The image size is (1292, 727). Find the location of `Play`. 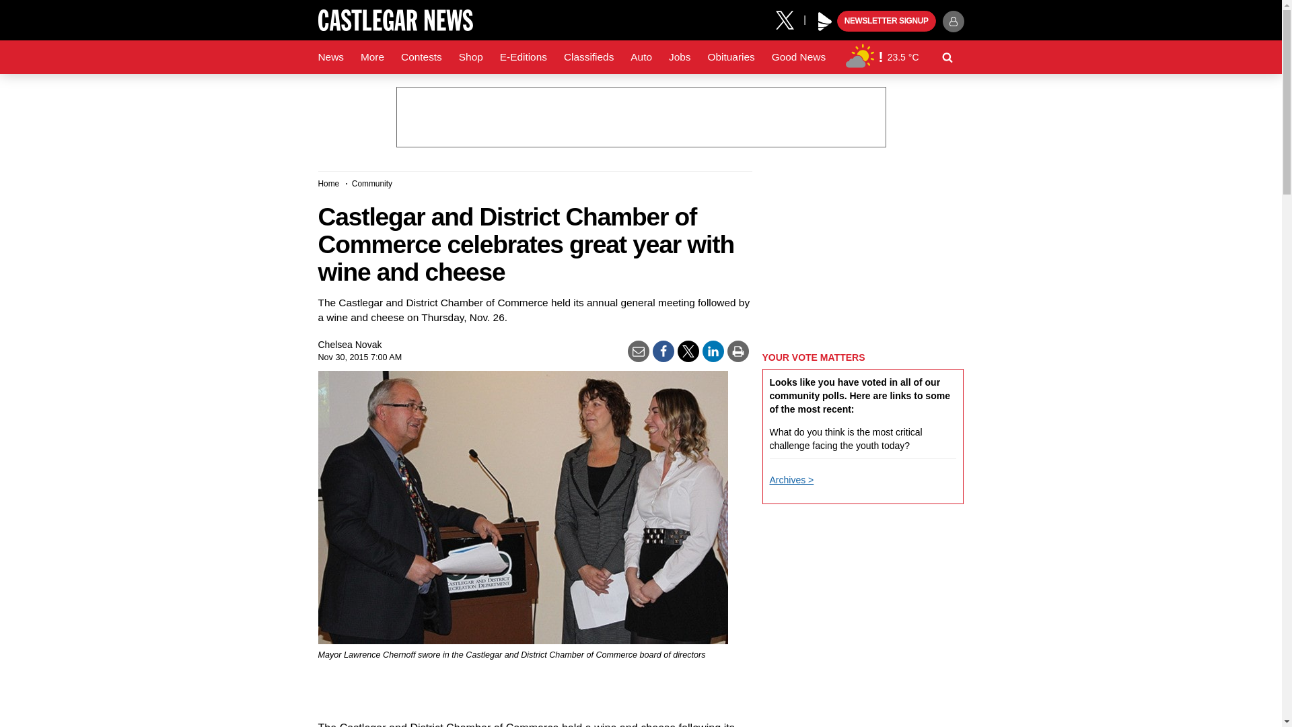

Play is located at coordinates (825, 22).